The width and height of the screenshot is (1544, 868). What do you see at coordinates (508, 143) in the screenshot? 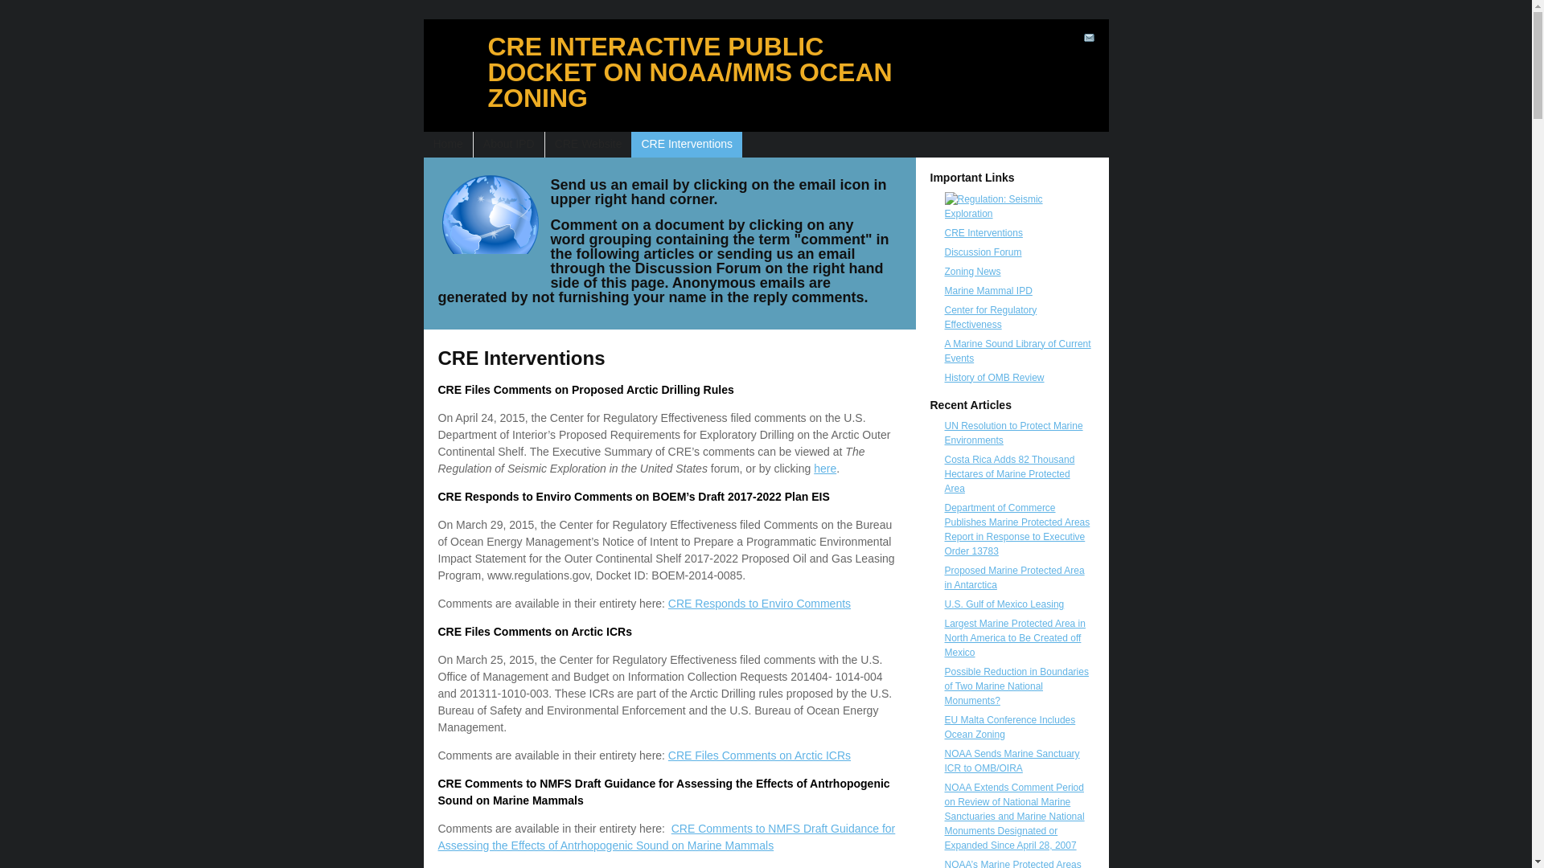
I see `About IPD` at bounding box center [508, 143].